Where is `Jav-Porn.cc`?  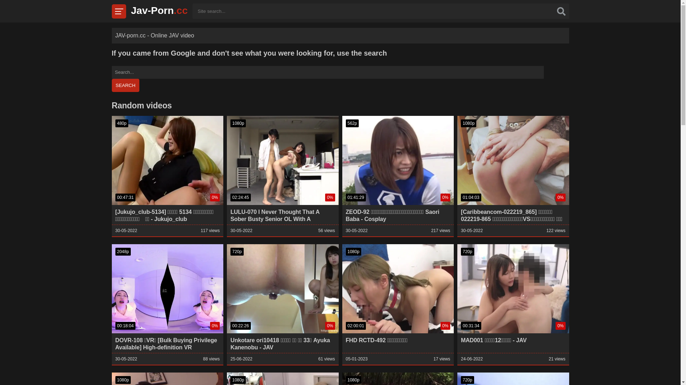
Jav-Porn.cc is located at coordinates (159, 11).